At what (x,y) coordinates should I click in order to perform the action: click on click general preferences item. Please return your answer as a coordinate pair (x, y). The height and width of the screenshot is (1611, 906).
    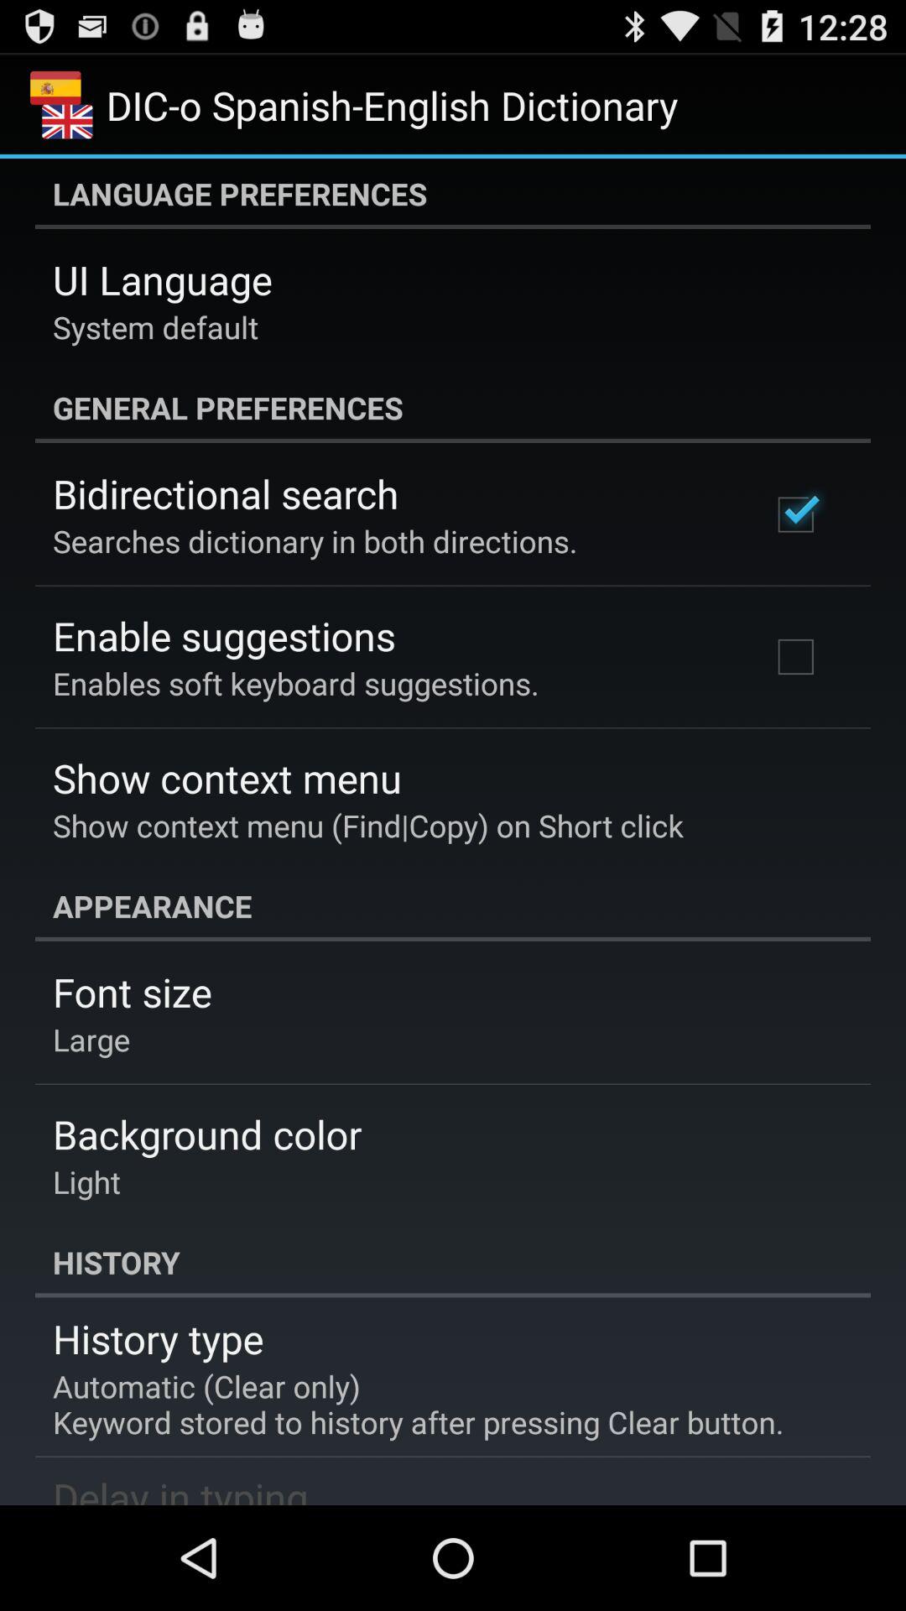
    Looking at the image, I should click on (453, 408).